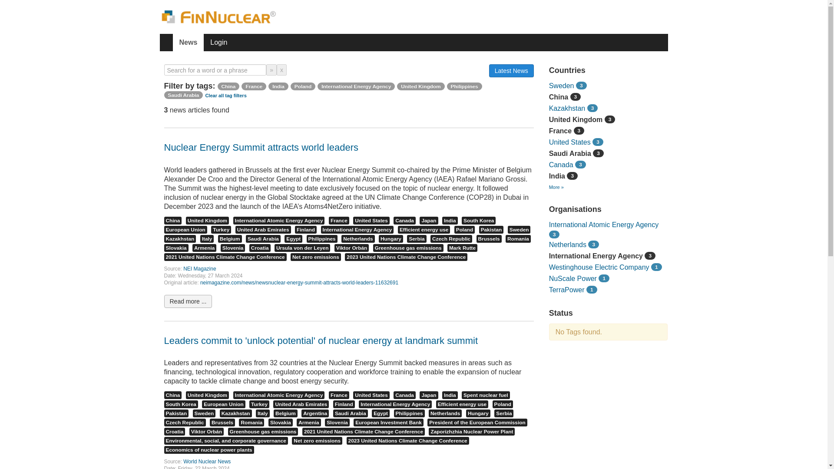 The width and height of the screenshot is (834, 469). Describe the element at coordinates (189, 42) in the screenshot. I see `News` at that location.